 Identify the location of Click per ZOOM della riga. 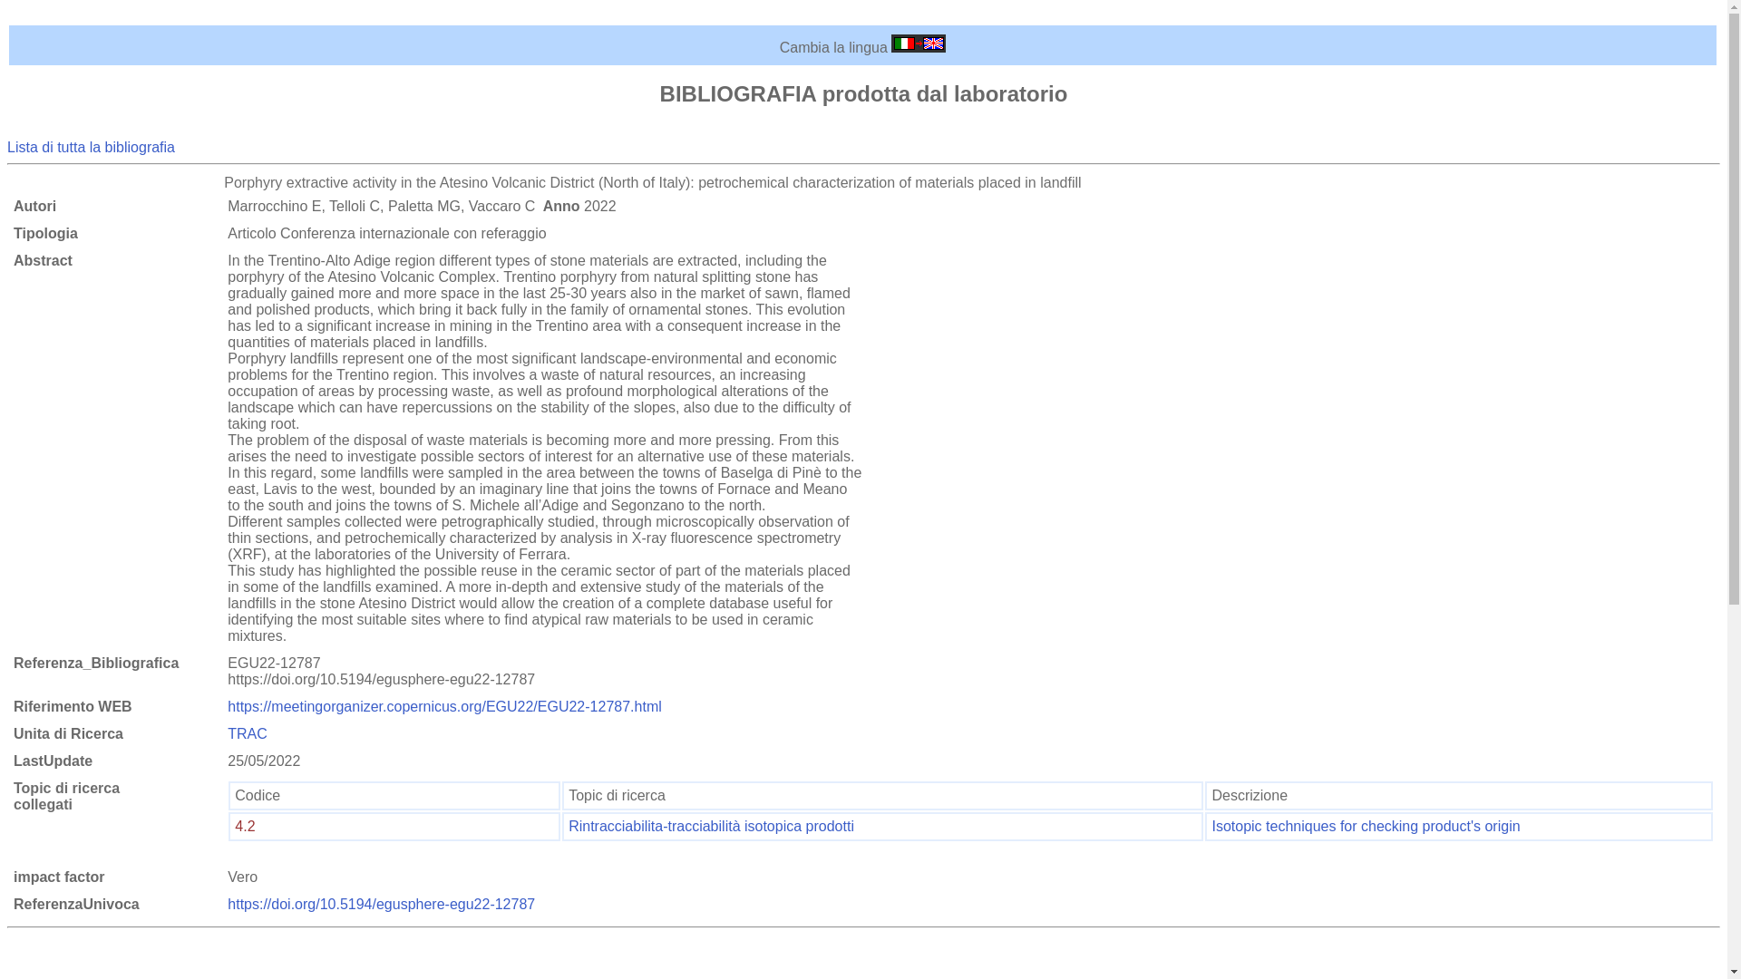
(245, 826).